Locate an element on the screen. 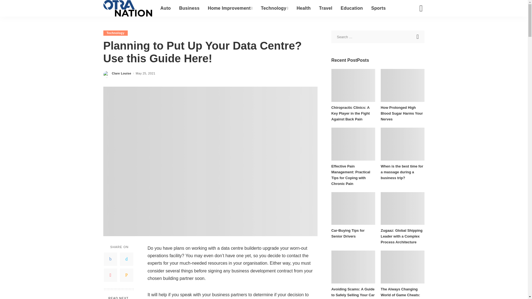 This screenshot has height=299, width=532. Education is located at coordinates (351, 8).